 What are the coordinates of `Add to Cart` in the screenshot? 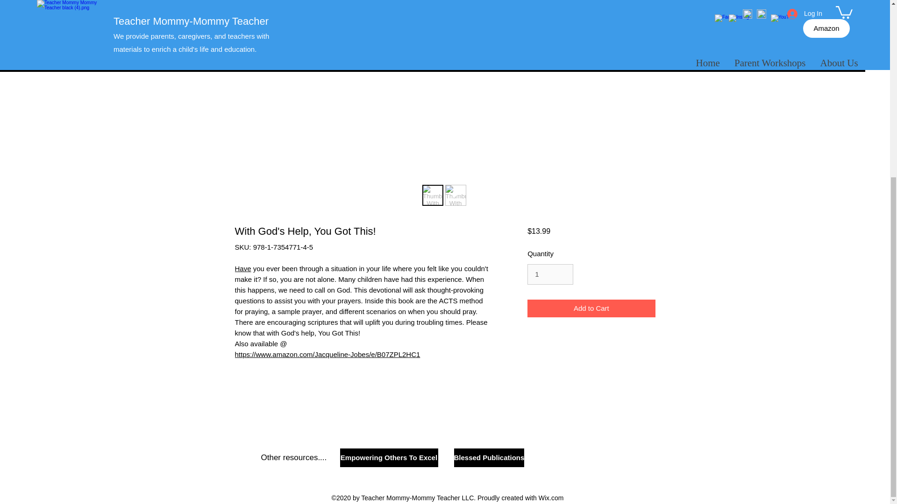 It's located at (591, 308).